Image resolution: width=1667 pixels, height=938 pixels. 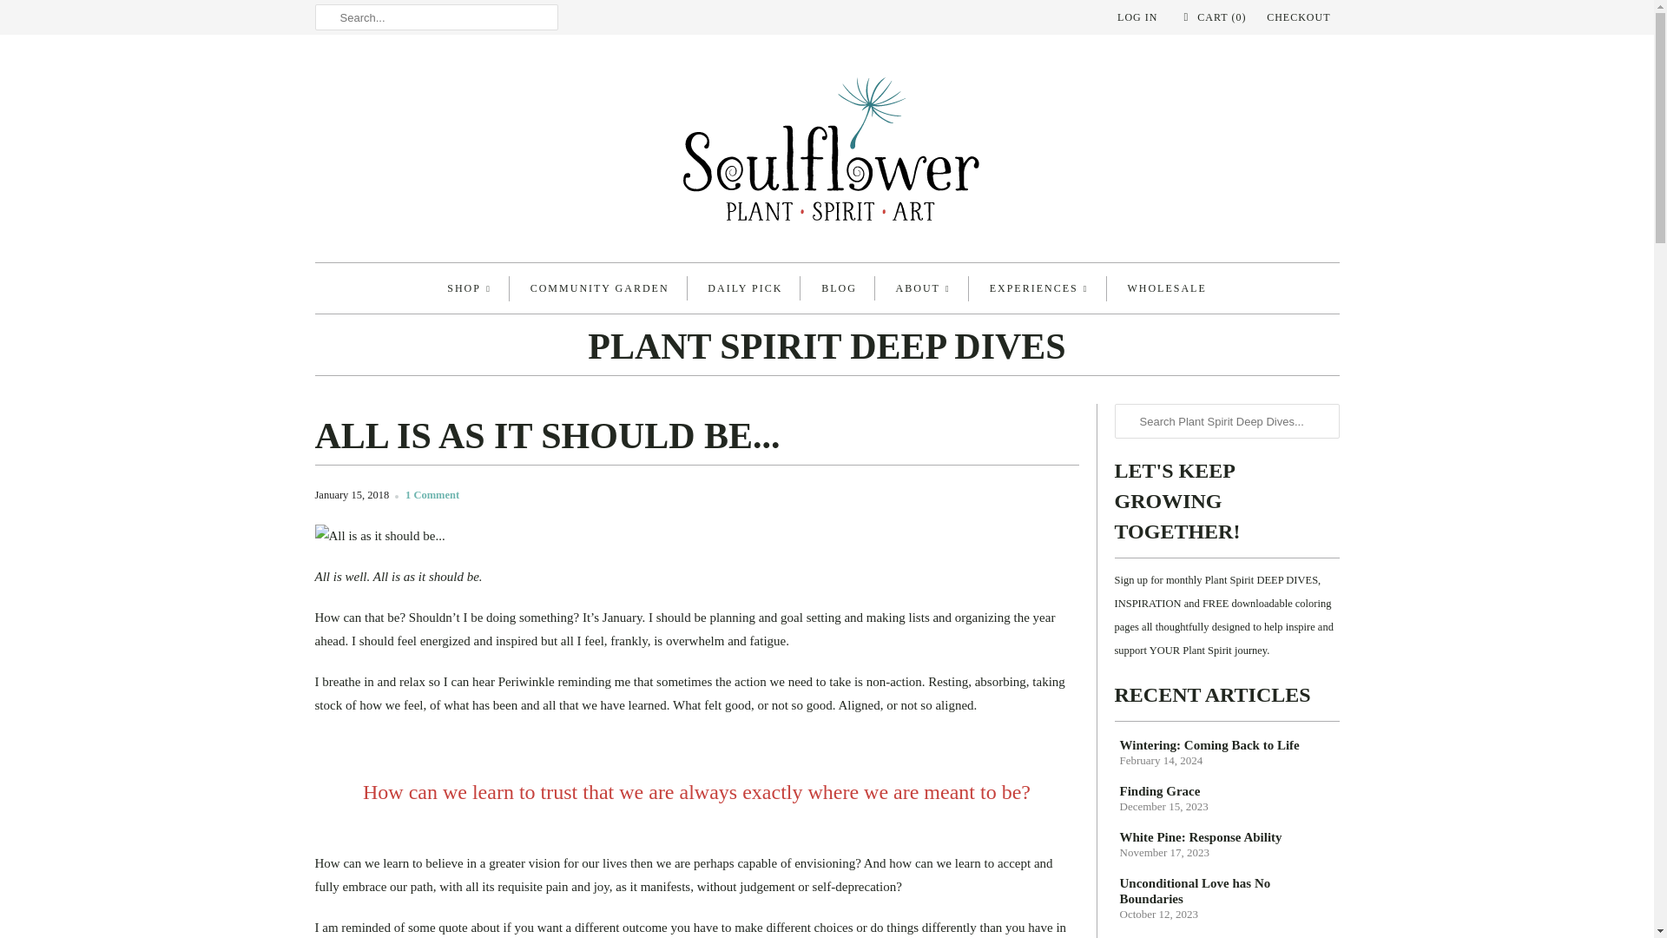 I want to click on EXPERIENCES, so click(x=1038, y=288).